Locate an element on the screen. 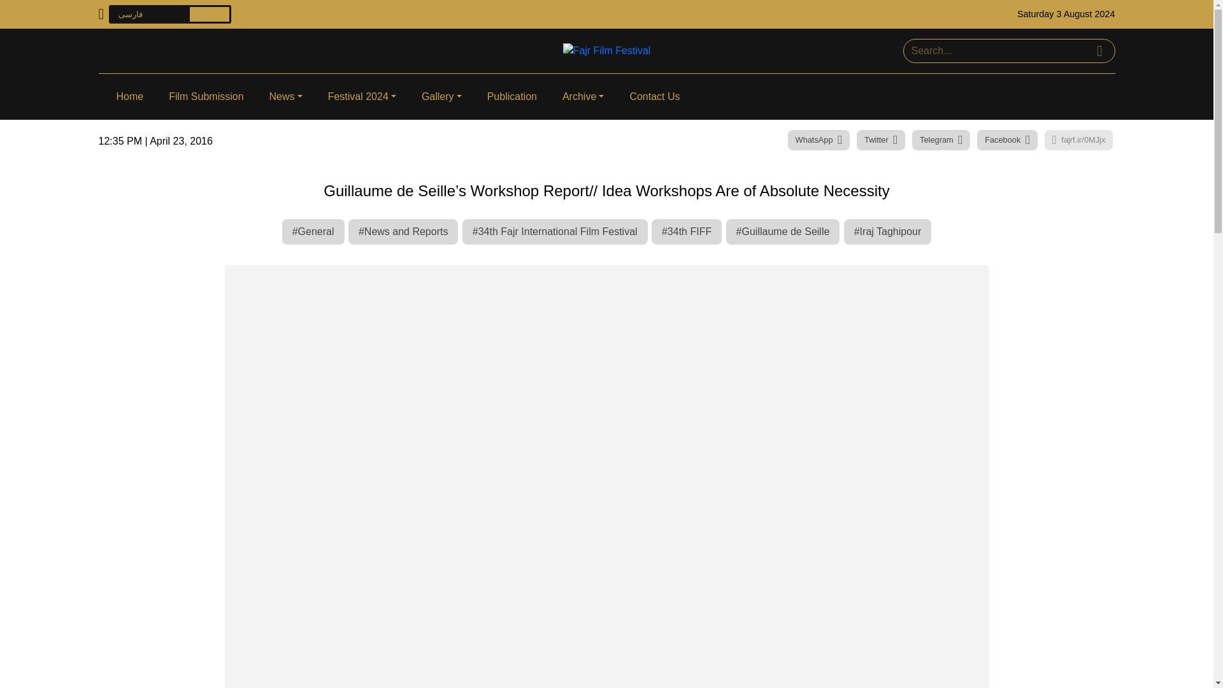 The height and width of the screenshot is (688, 1223). Festival 2024 is located at coordinates (362, 96).